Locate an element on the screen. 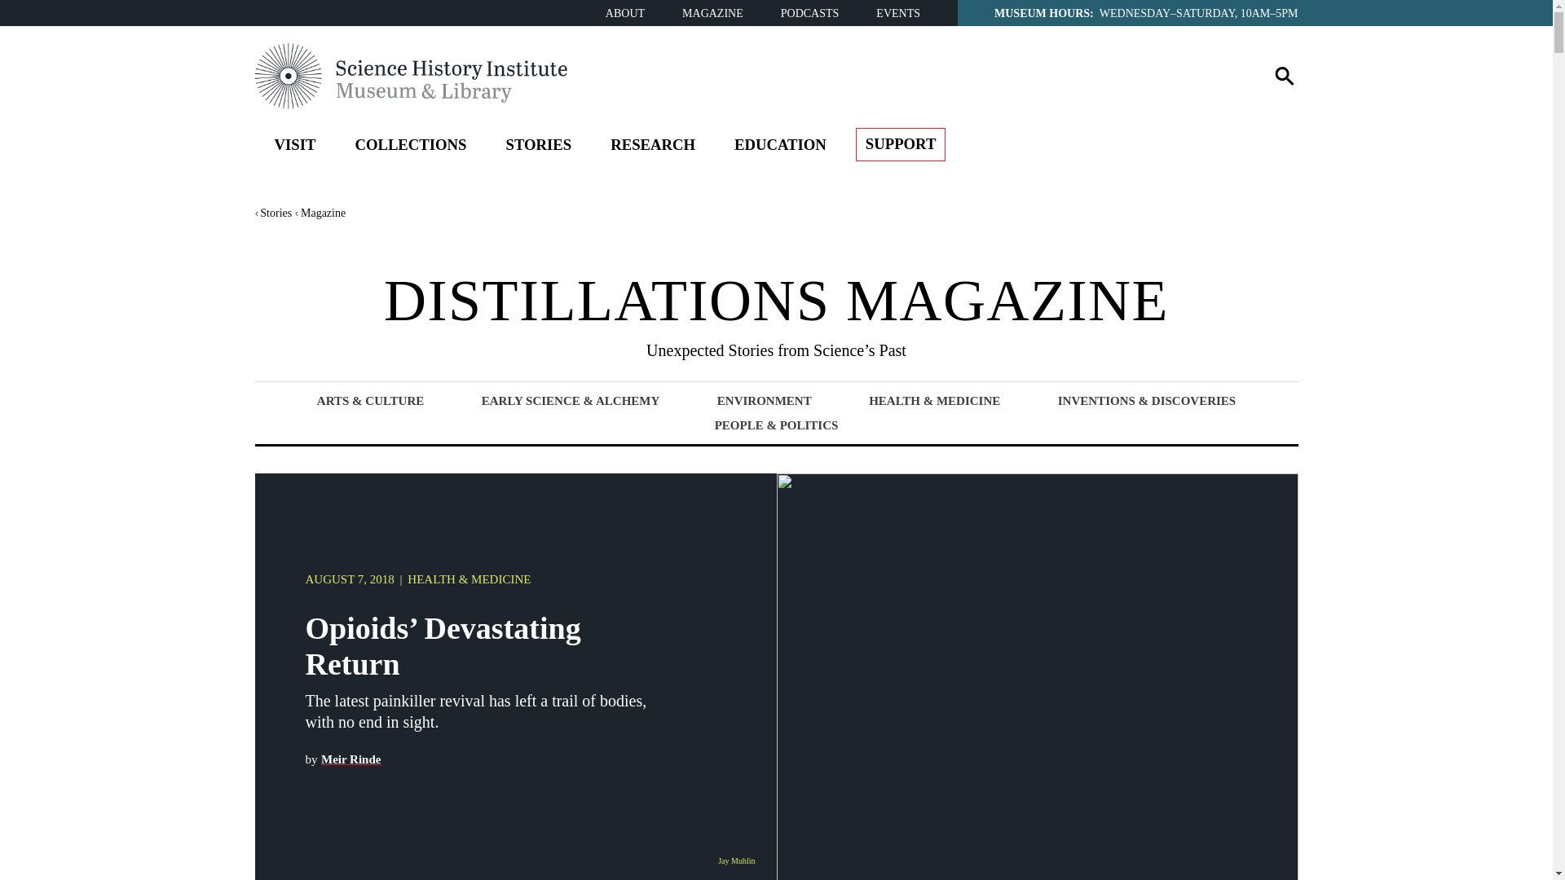 This screenshot has height=880, width=1565. EVENTS is located at coordinates (898, 13).